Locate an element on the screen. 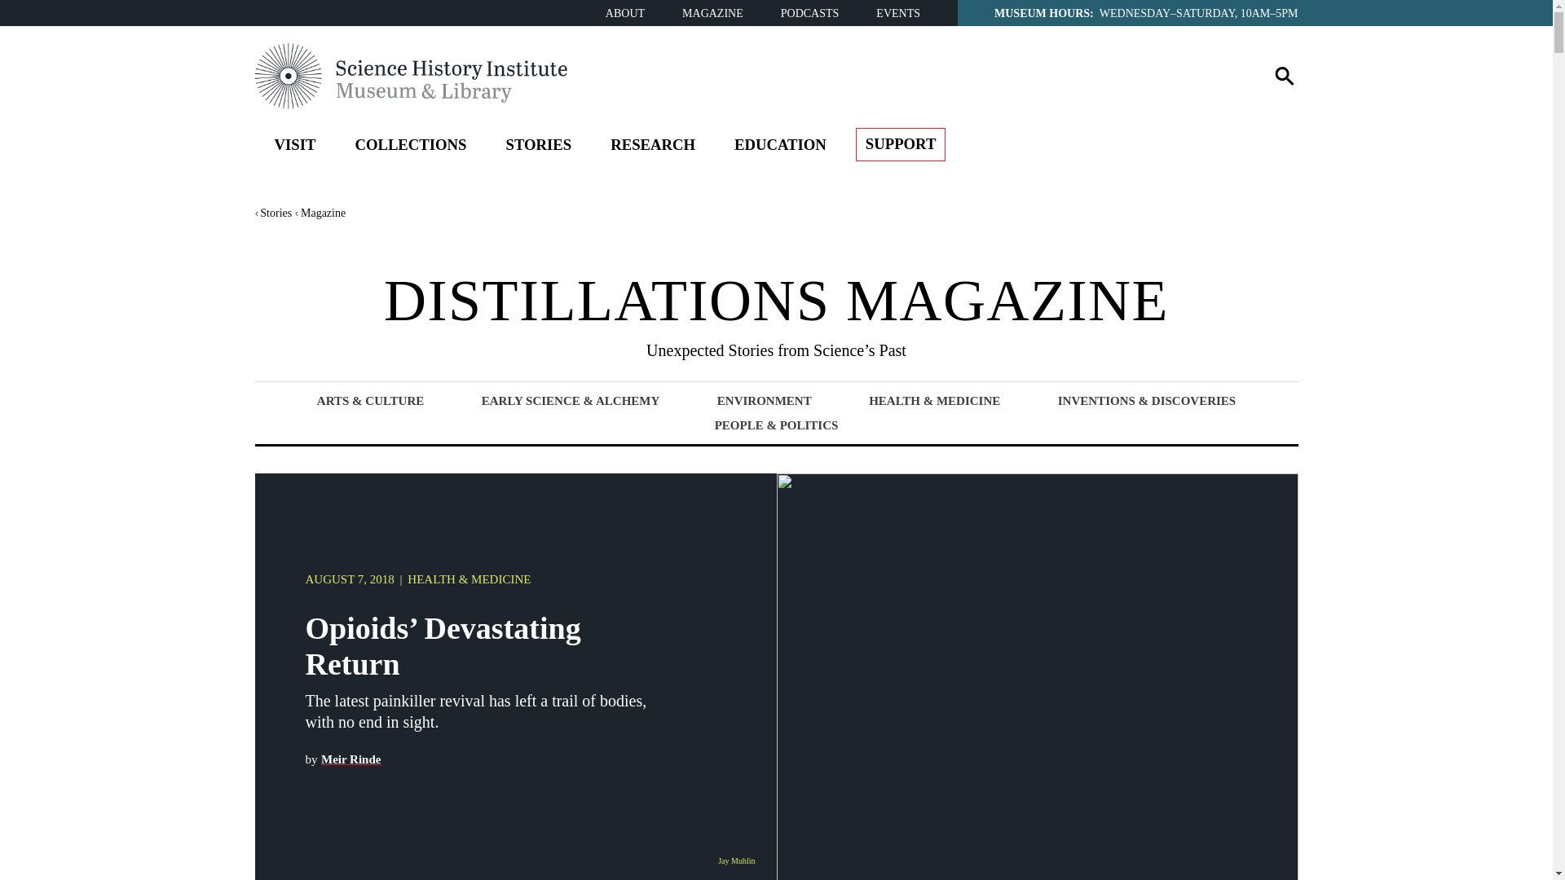 This screenshot has height=880, width=1565. EVENTS is located at coordinates (898, 13).